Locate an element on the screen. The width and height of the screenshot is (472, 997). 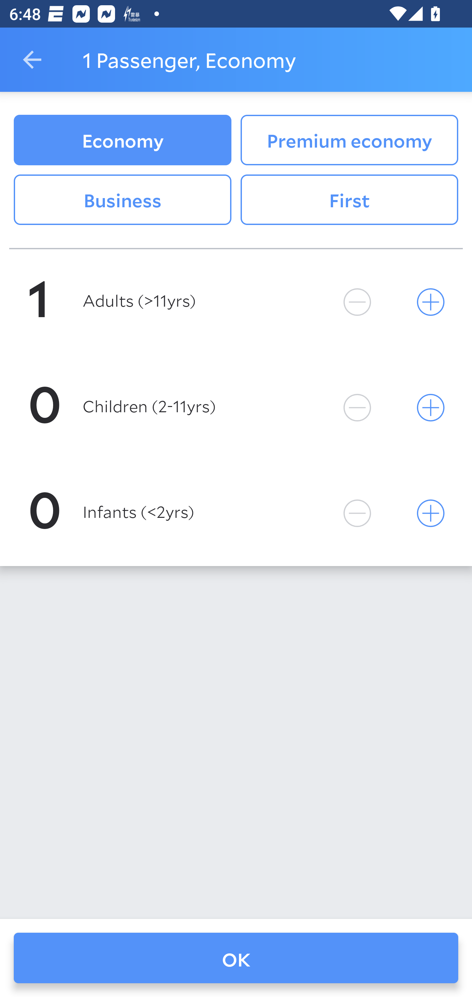
Business is located at coordinates (122, 200).